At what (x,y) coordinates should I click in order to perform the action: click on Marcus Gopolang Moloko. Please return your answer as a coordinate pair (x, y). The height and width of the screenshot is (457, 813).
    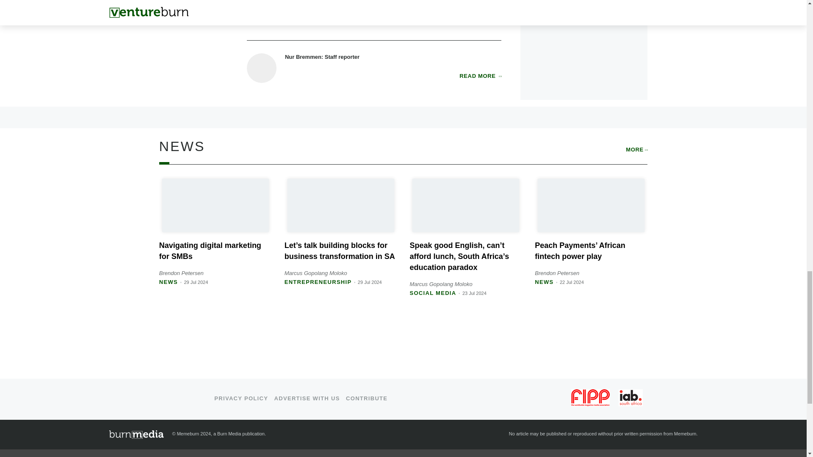
    Looking at the image, I should click on (316, 273).